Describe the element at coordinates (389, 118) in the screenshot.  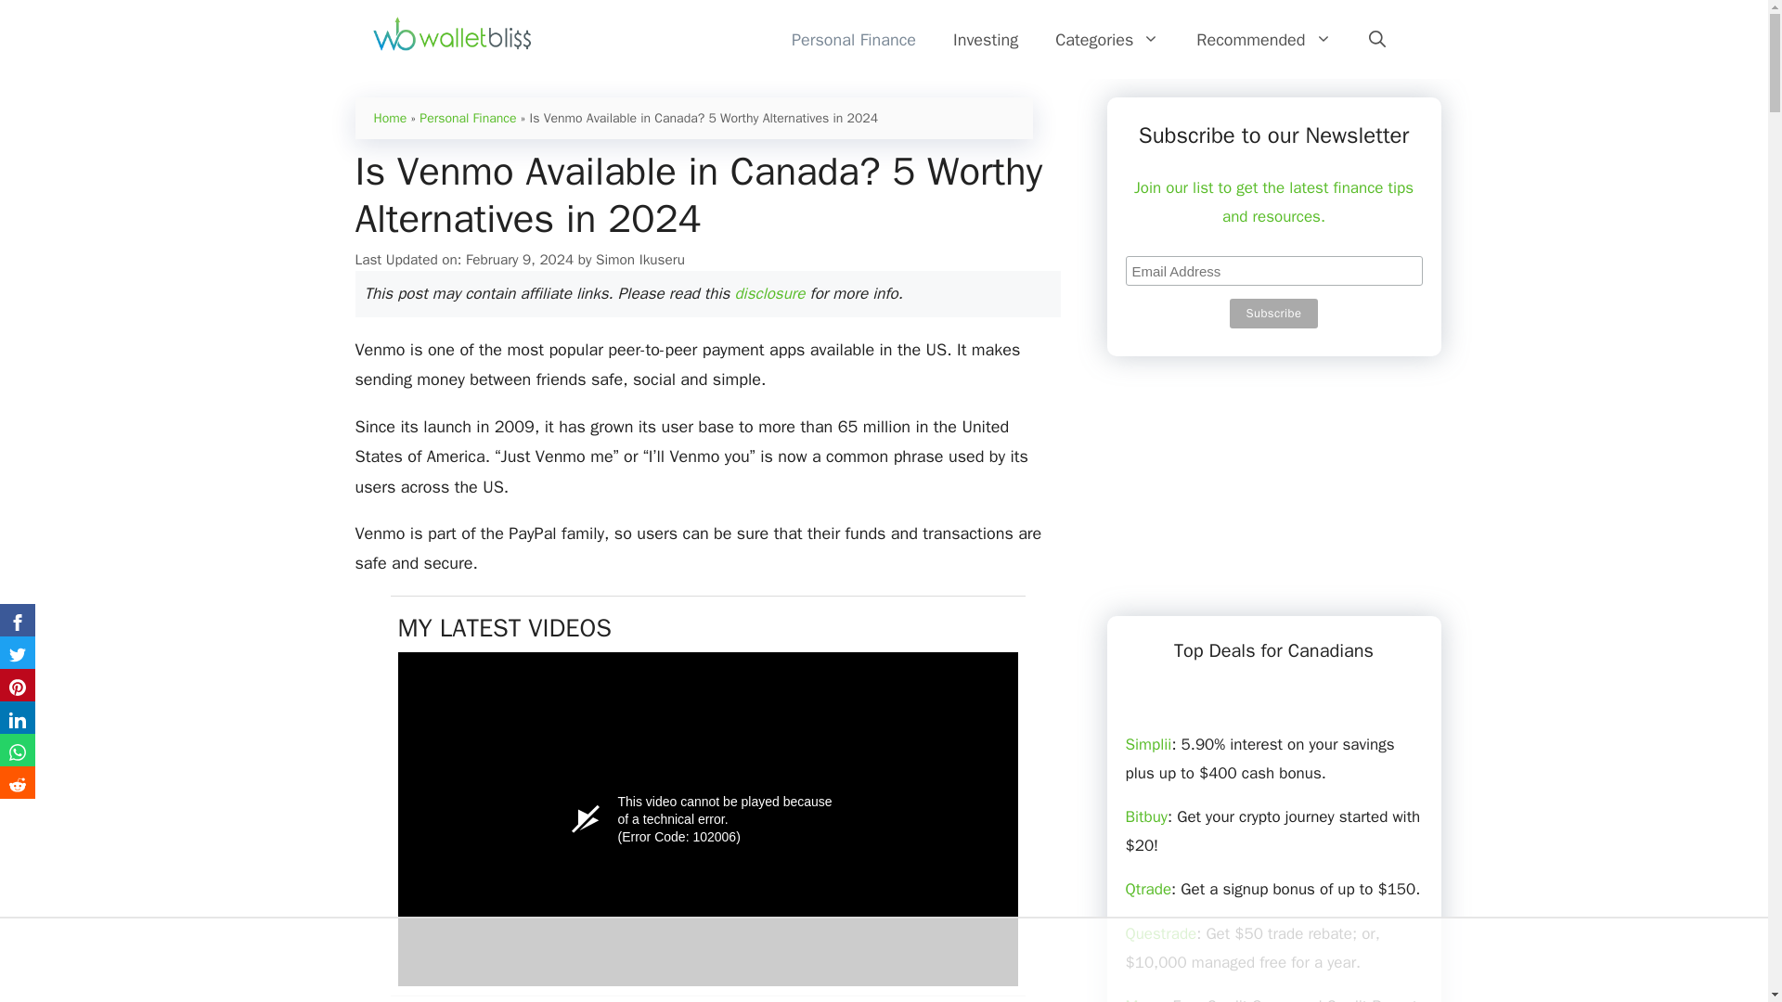
I see `Home` at that location.